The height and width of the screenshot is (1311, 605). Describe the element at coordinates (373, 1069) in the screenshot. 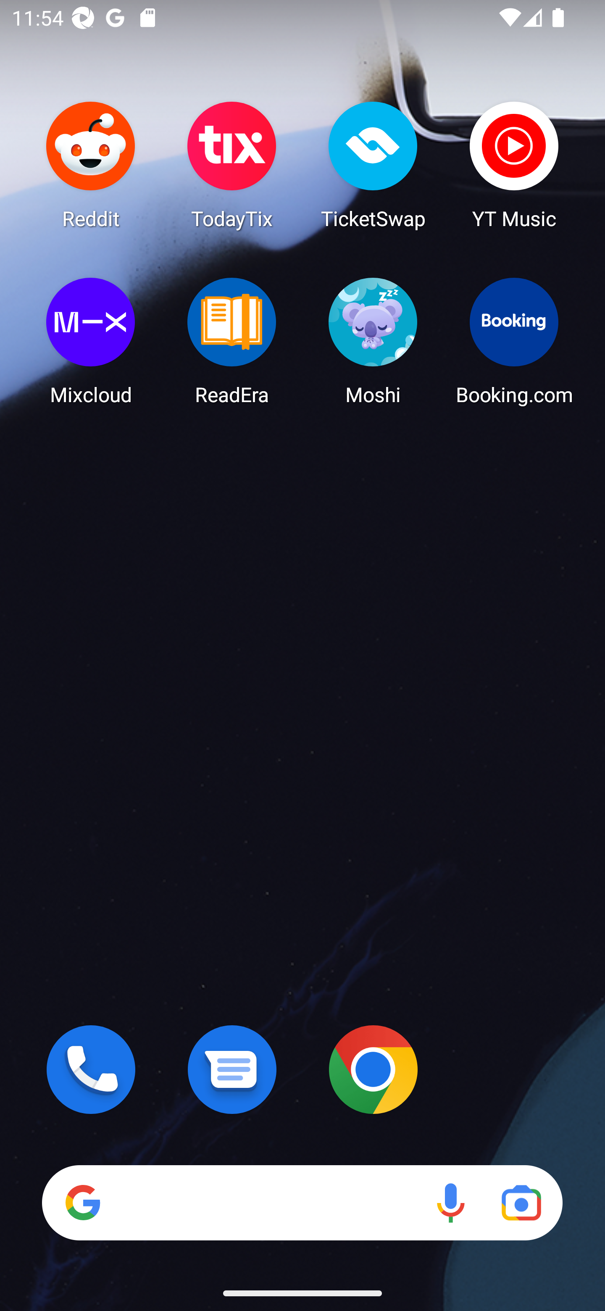

I see `Chrome` at that location.